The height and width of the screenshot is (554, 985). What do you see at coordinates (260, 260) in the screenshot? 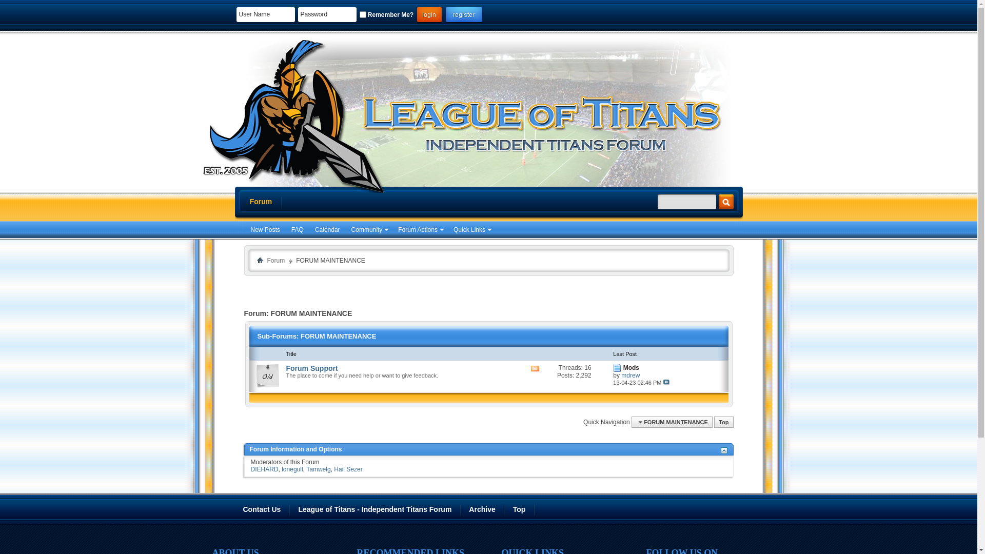
I see `Home` at bounding box center [260, 260].